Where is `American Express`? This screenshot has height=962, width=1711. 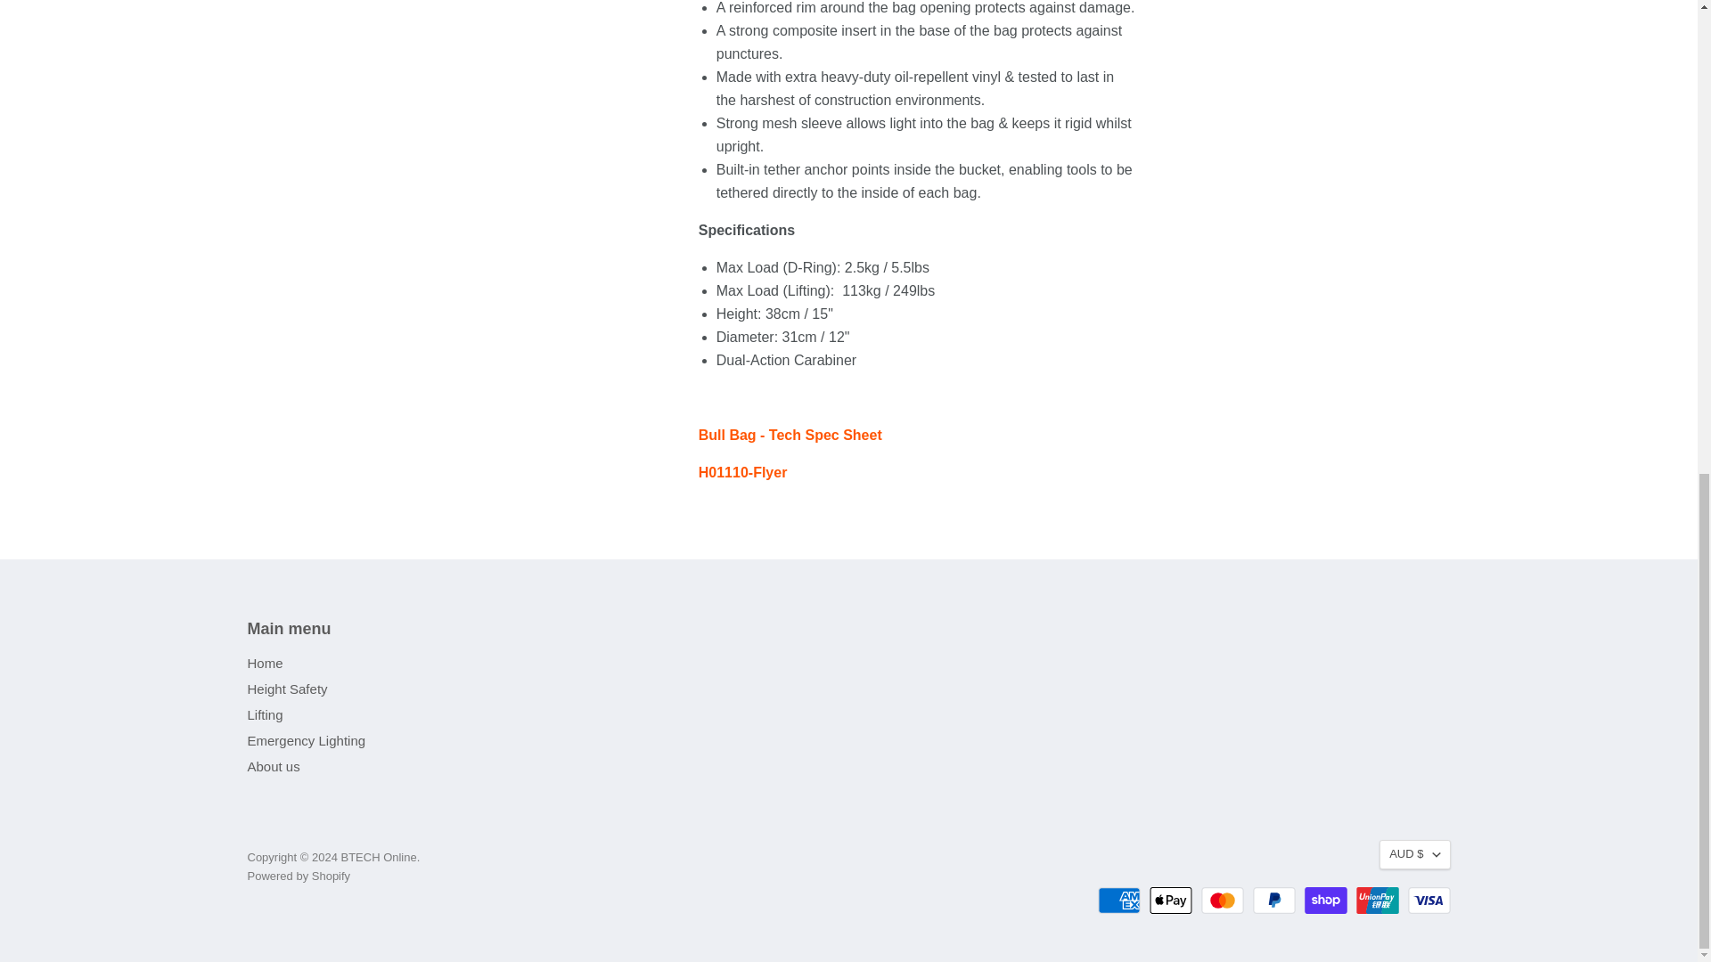 American Express is located at coordinates (1119, 900).